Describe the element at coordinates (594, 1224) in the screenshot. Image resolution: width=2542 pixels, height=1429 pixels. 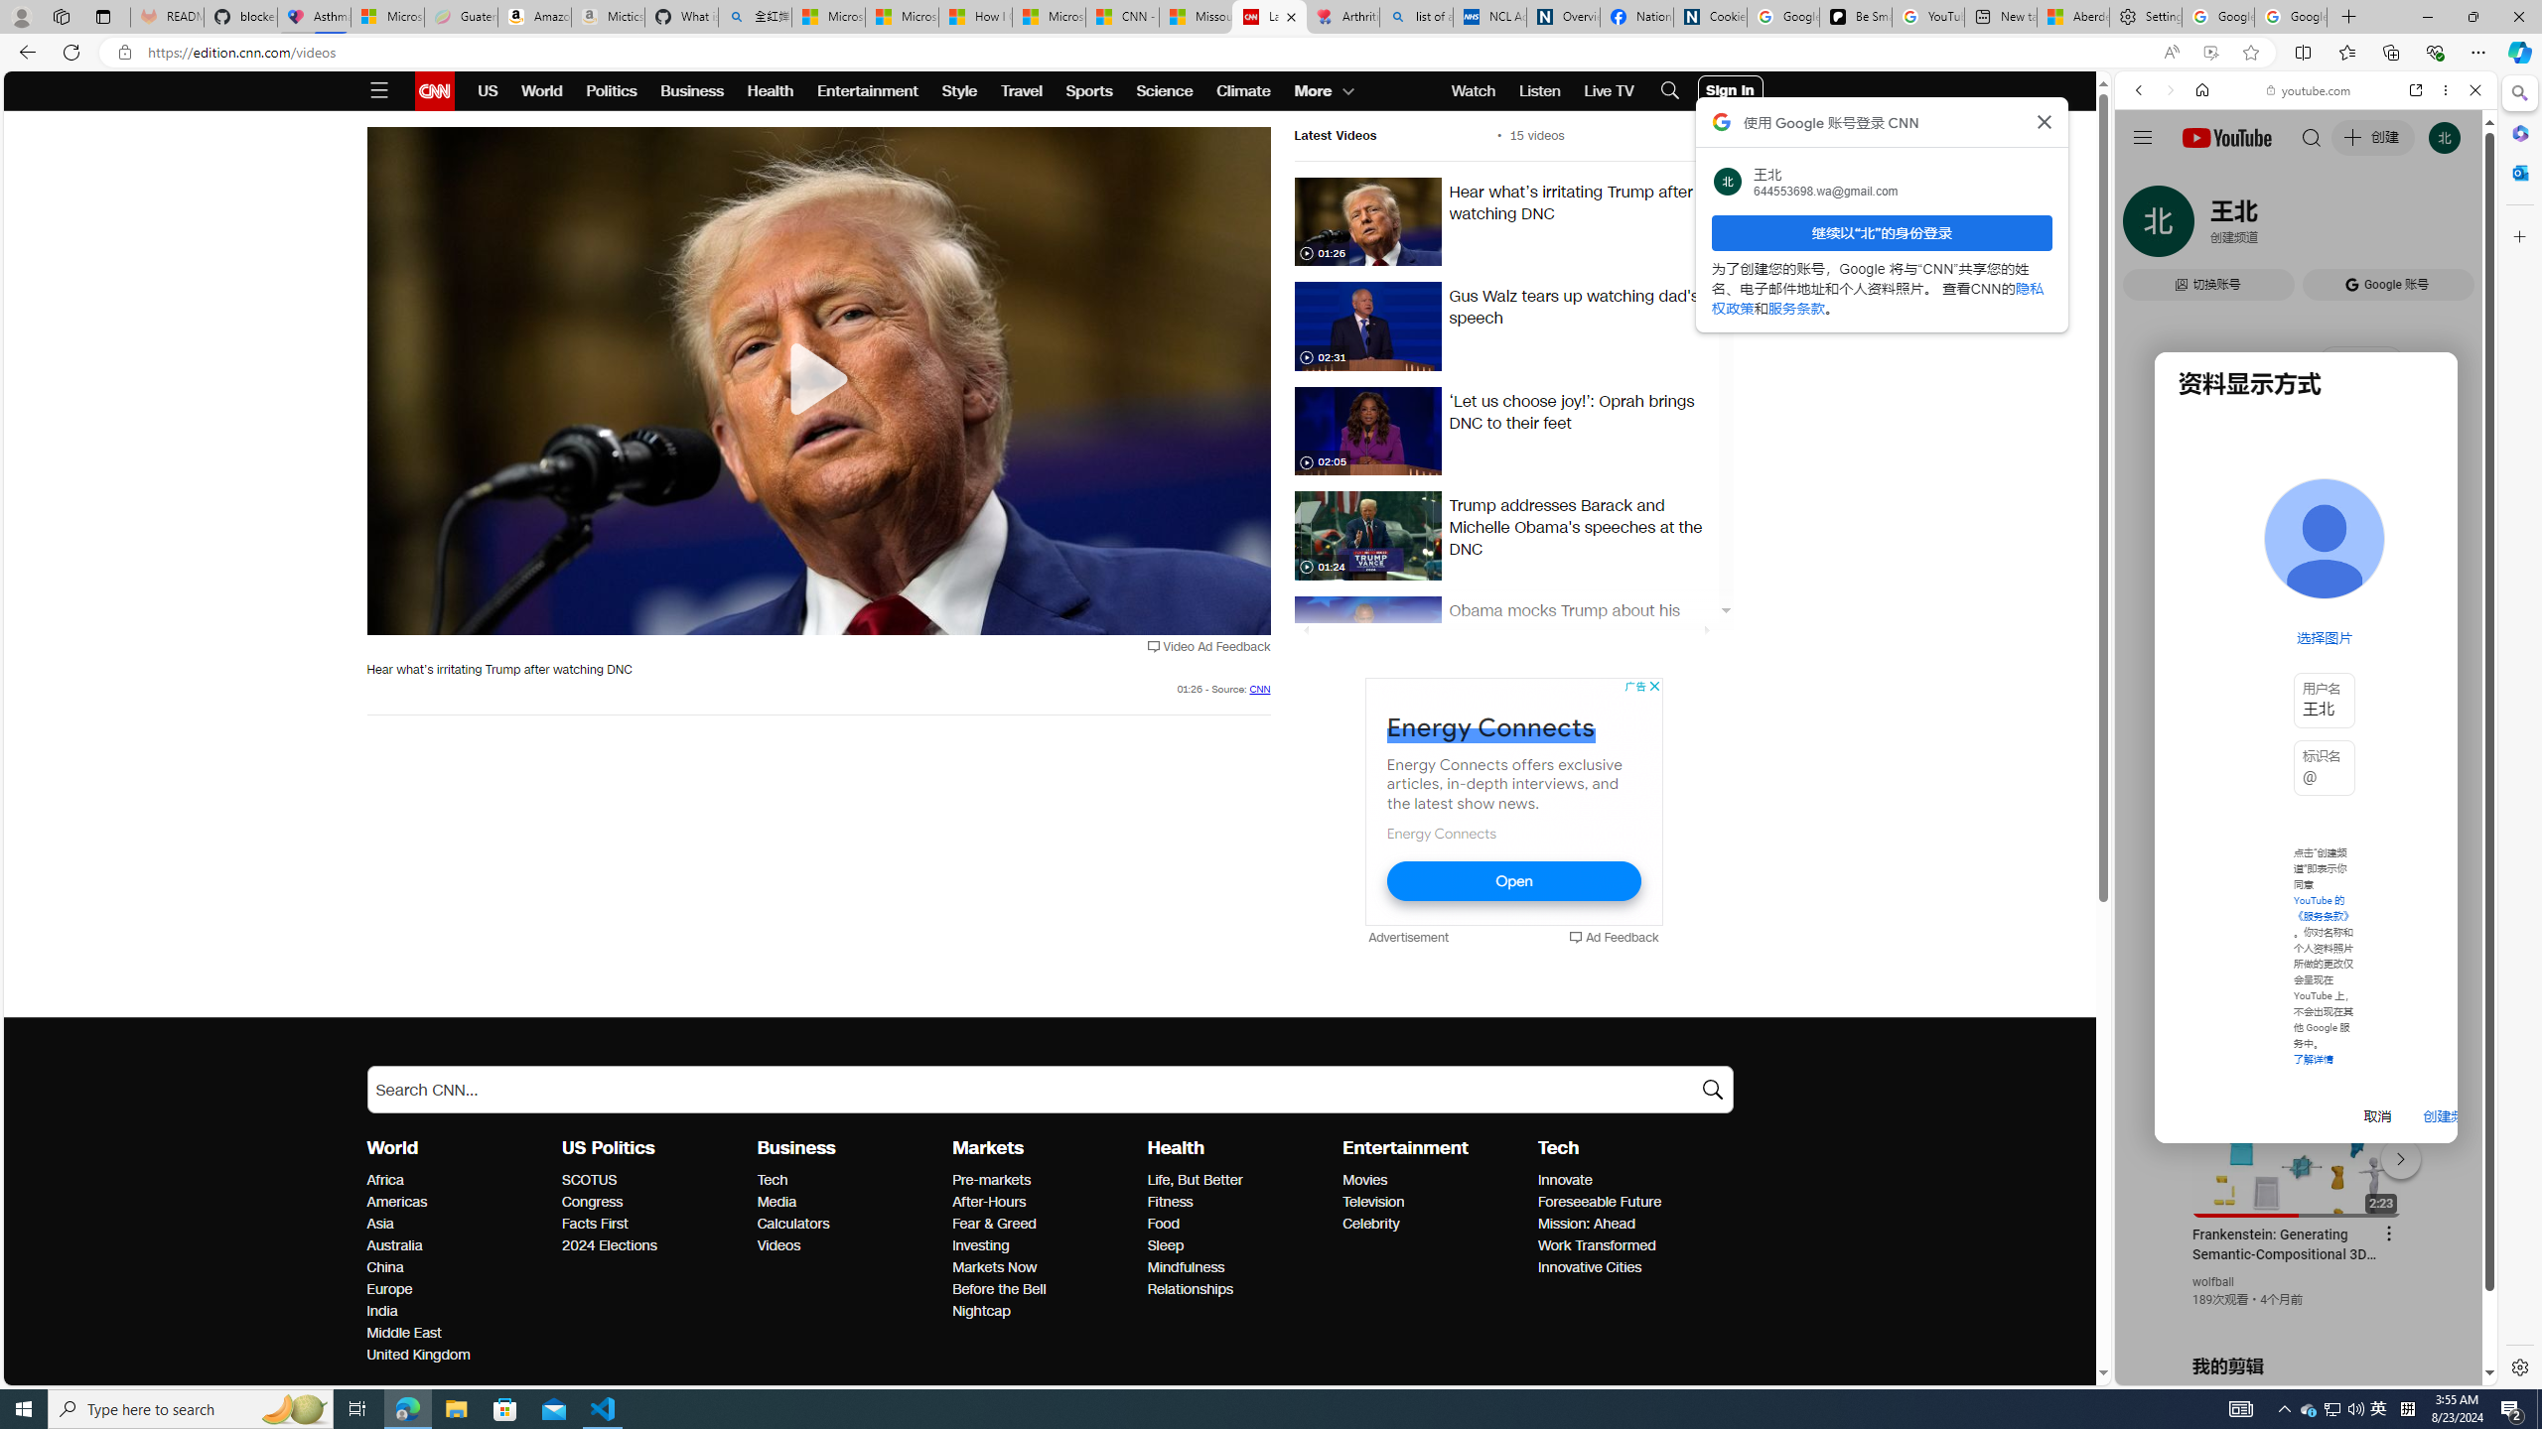
I see `US Politics Facts First` at that location.